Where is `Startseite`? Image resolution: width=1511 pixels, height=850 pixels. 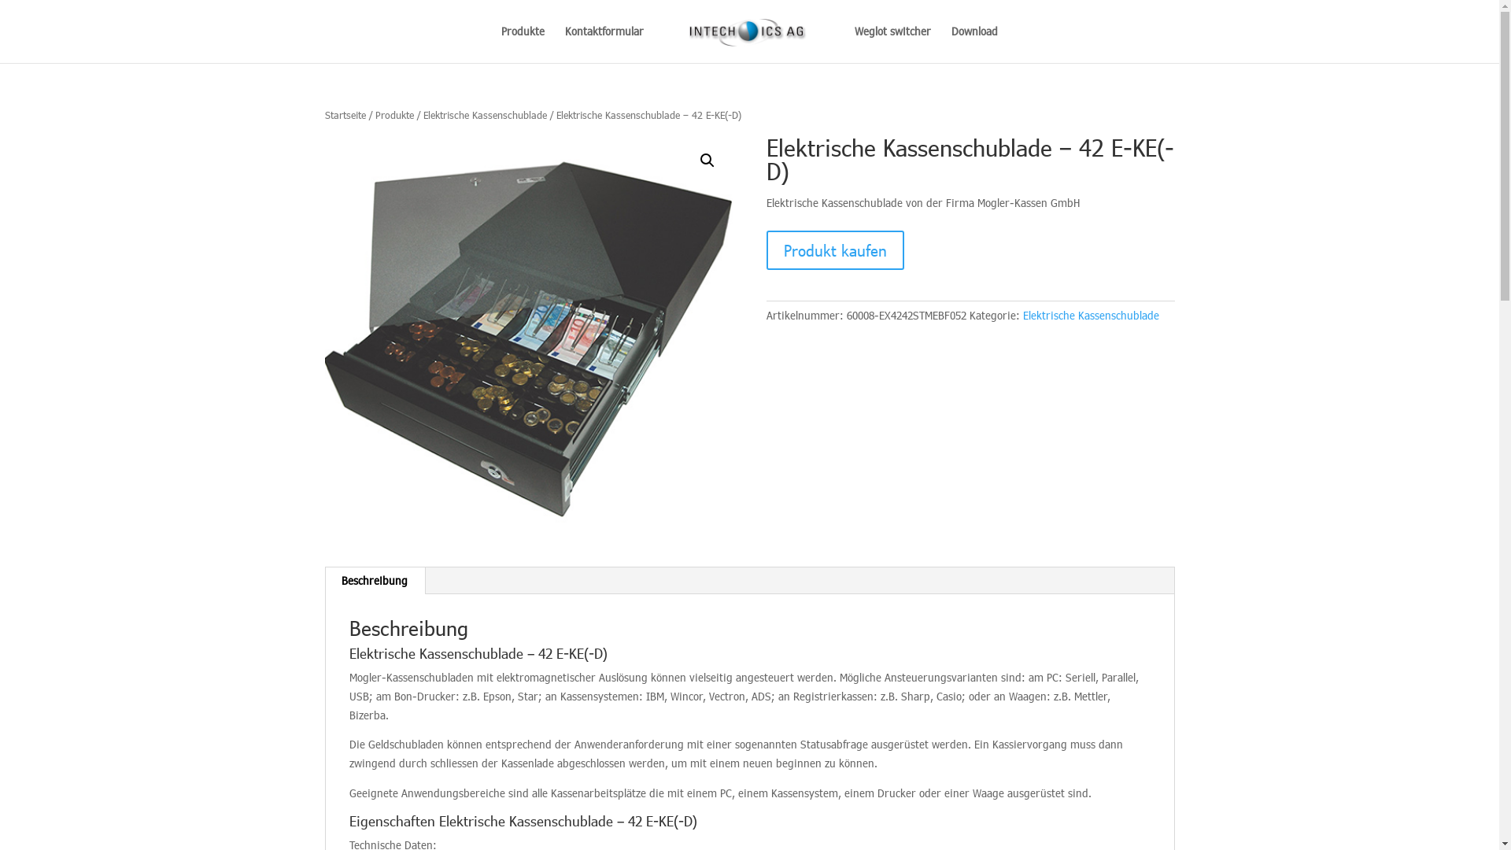 Startseite is located at coordinates (345, 115).